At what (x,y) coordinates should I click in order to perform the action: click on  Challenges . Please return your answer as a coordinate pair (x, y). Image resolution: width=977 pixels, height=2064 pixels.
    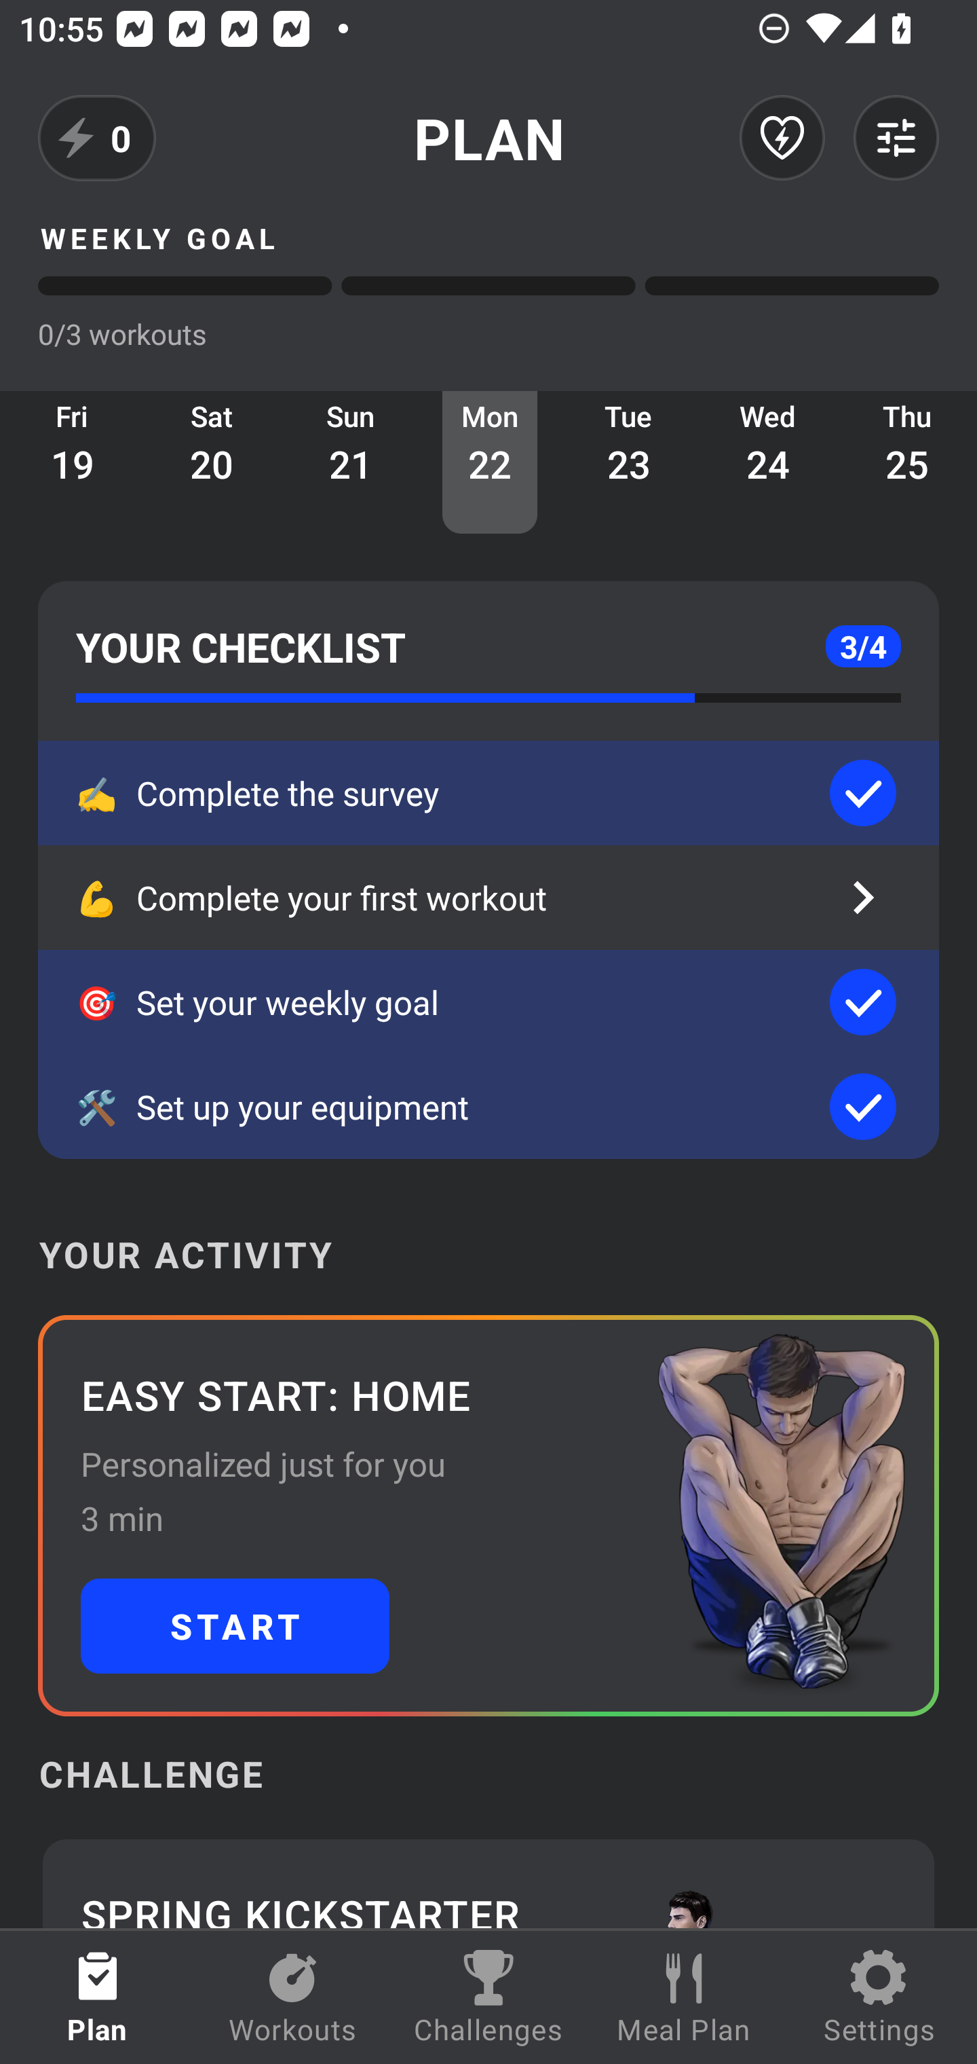
    Looking at the image, I should click on (488, 1997).